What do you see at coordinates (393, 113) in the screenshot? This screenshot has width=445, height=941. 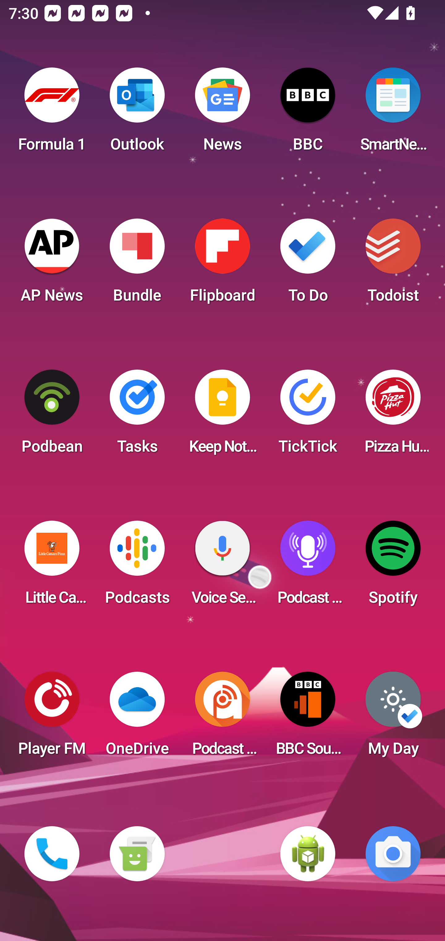 I see `SmartNews` at bounding box center [393, 113].